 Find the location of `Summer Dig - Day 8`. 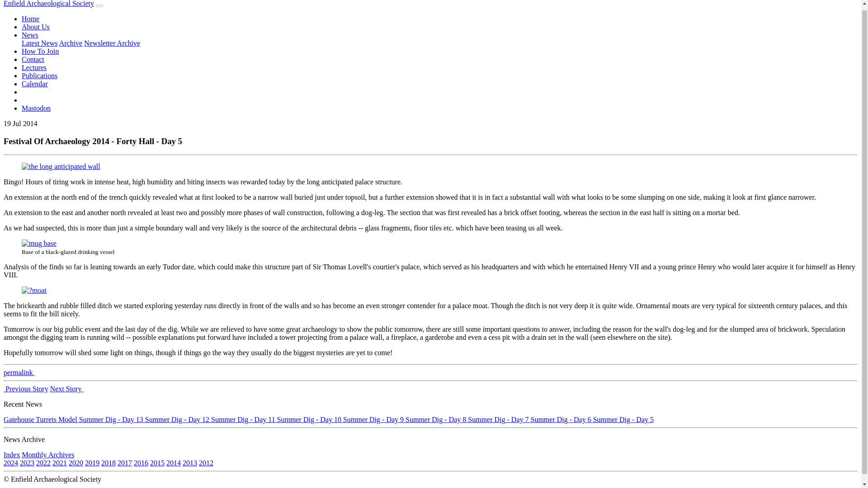

Summer Dig - Day 8 is located at coordinates (436, 419).